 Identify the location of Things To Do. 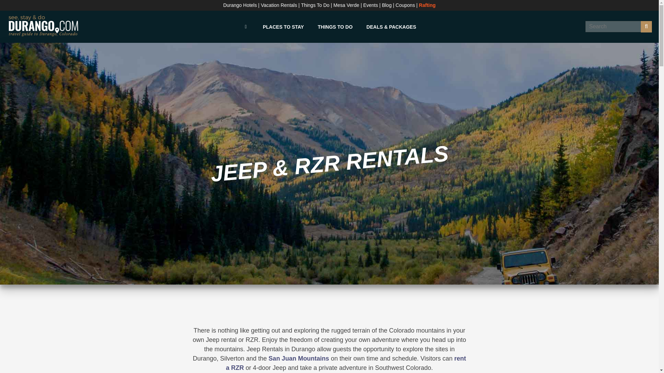
(315, 5).